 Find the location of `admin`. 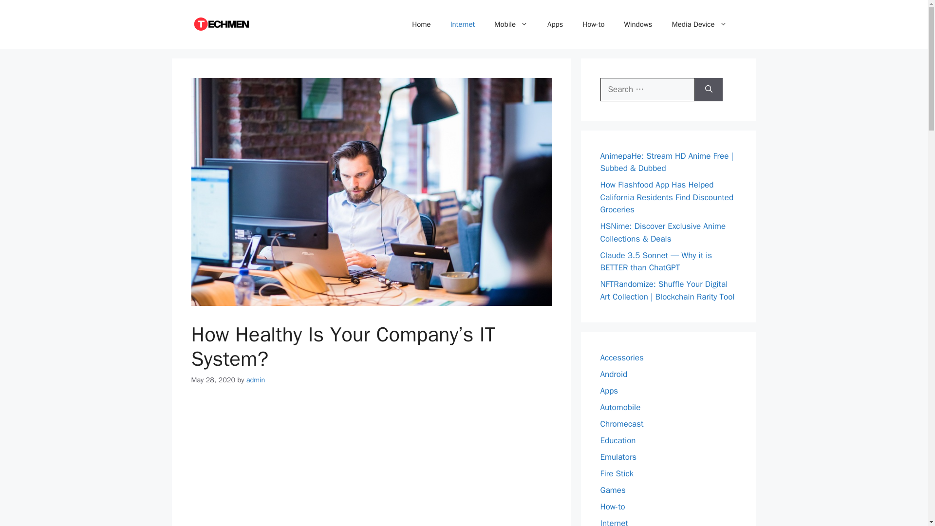

admin is located at coordinates (256, 380).